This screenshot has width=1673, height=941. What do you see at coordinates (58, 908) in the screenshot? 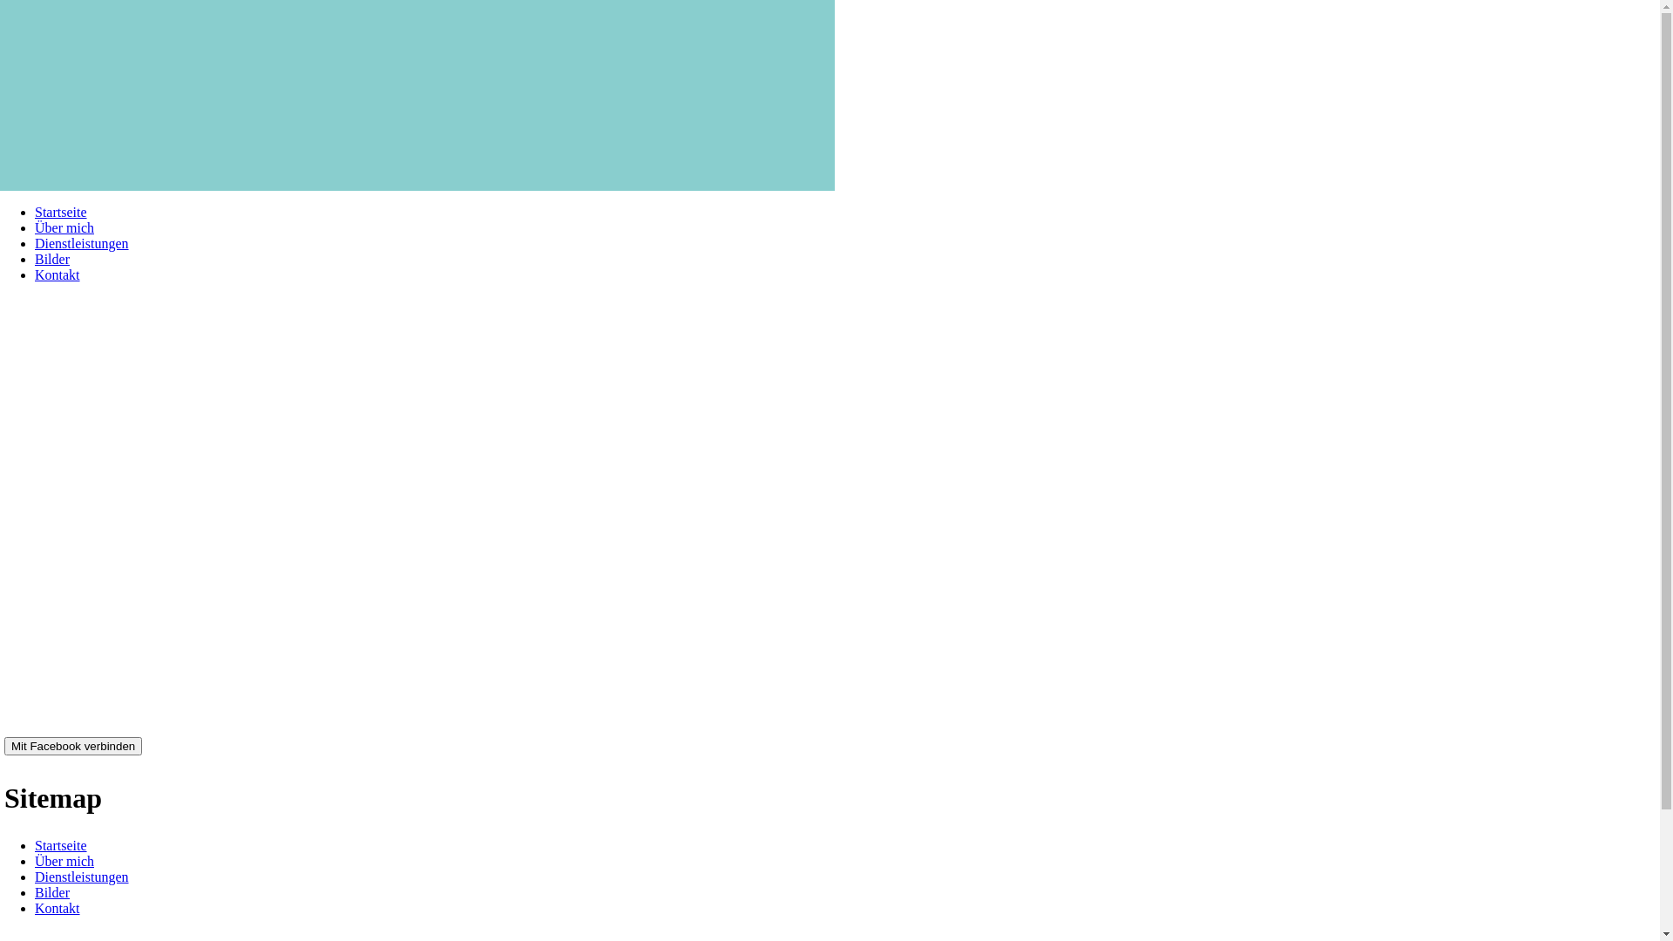
I see `Kontakt` at bounding box center [58, 908].